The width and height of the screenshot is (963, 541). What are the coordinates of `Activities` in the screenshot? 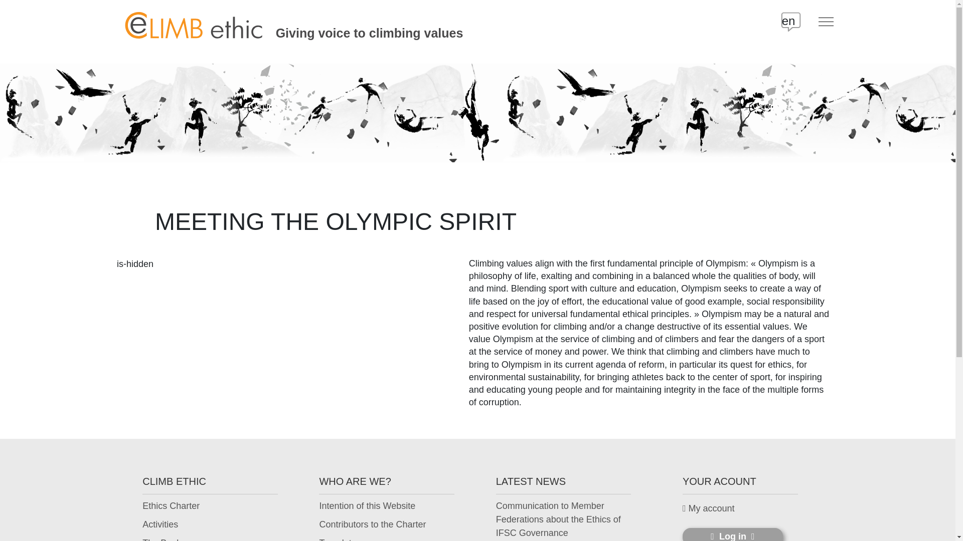 It's located at (160, 524).